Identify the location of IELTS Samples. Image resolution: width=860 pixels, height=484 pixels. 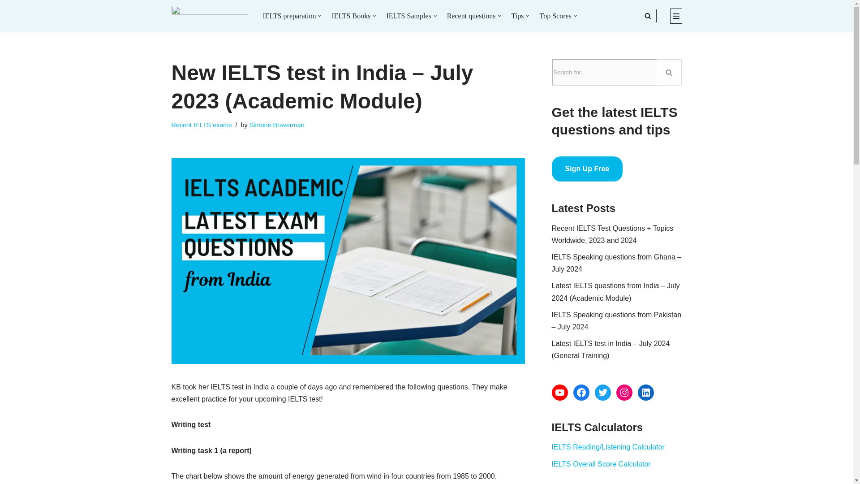
(408, 15).